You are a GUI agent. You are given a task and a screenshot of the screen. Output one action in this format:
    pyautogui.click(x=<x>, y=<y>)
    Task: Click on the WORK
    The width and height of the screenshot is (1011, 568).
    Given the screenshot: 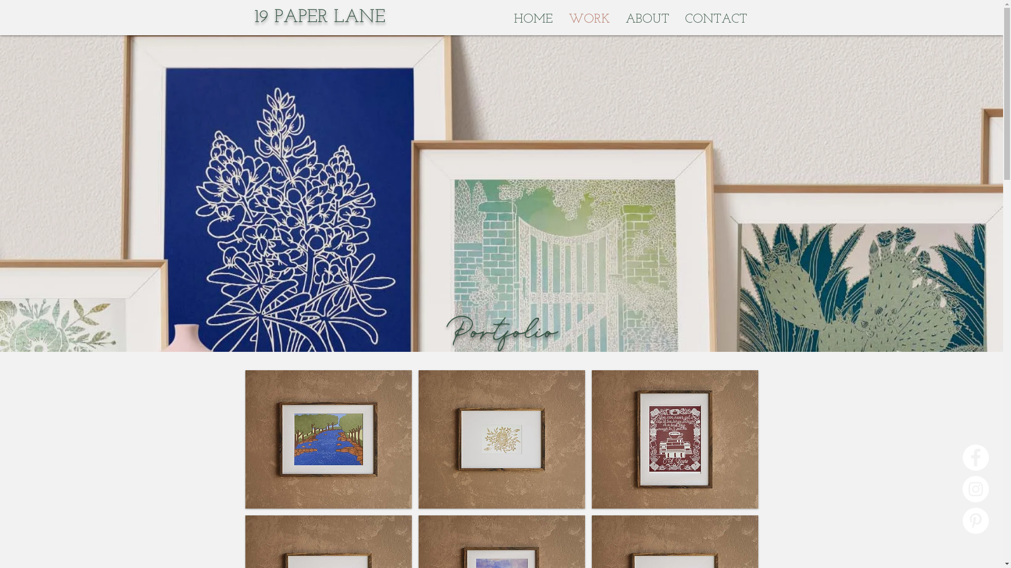 What is the action you would take?
    pyautogui.click(x=589, y=19)
    